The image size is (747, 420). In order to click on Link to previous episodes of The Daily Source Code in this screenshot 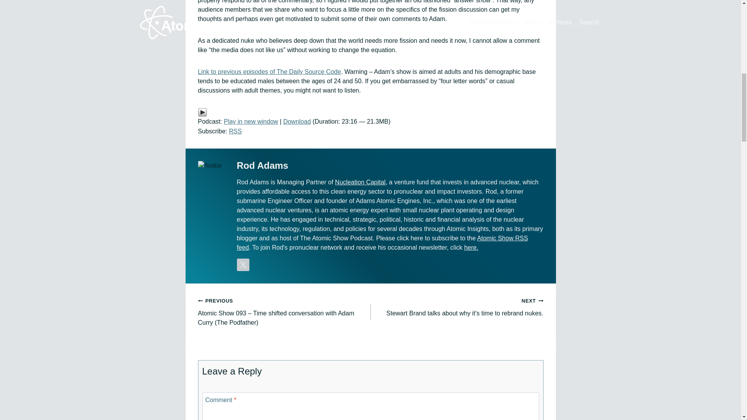, I will do `click(269, 72)`.